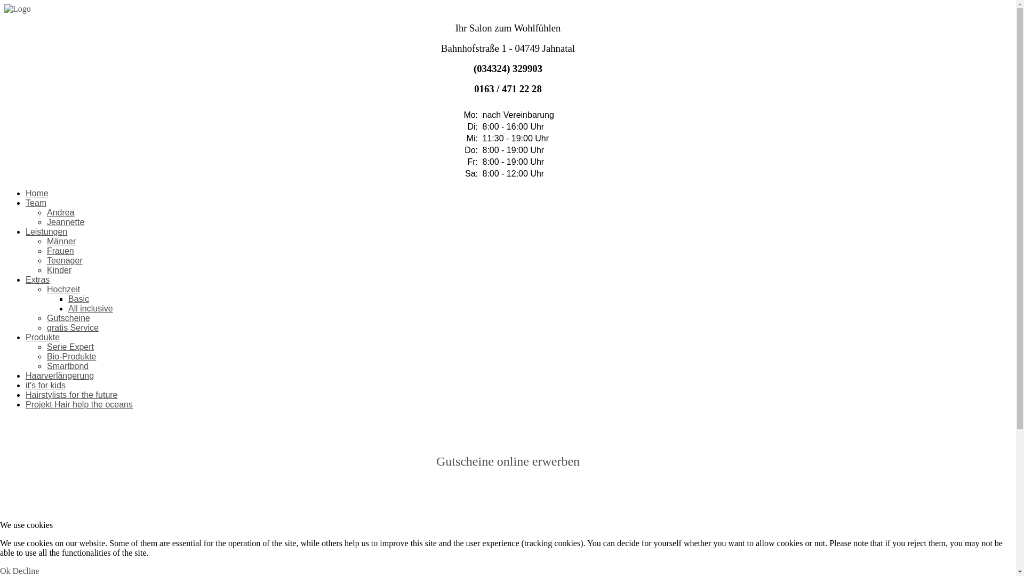 This screenshot has height=576, width=1024. I want to click on Andrea, so click(61, 212).